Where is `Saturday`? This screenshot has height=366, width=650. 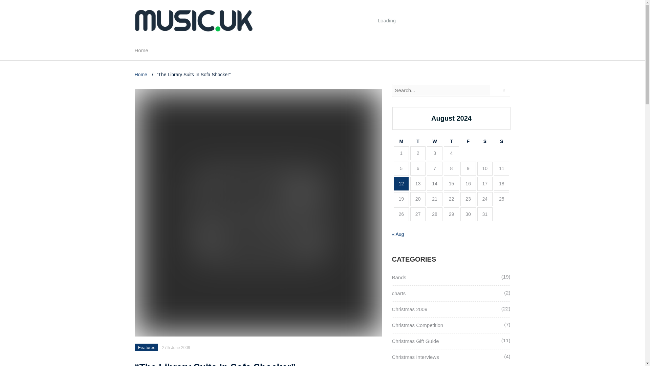 Saturday is located at coordinates (485, 141).